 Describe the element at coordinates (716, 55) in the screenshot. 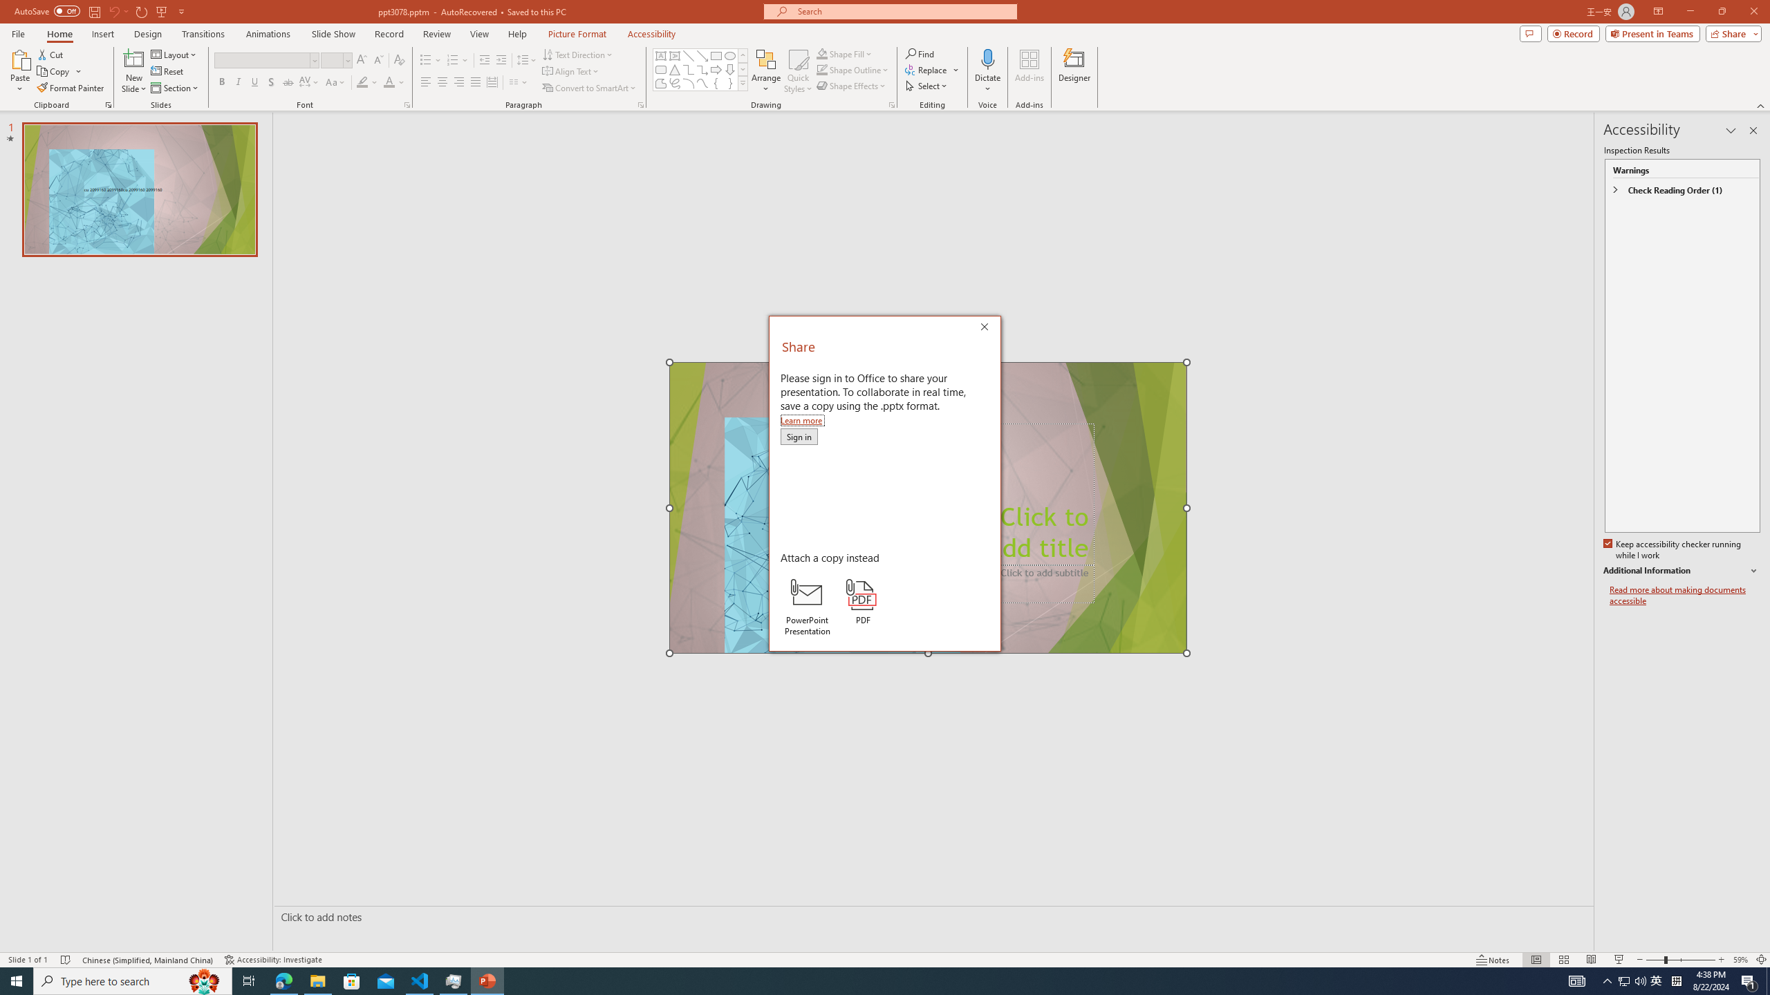

I see `Rectangle` at that location.